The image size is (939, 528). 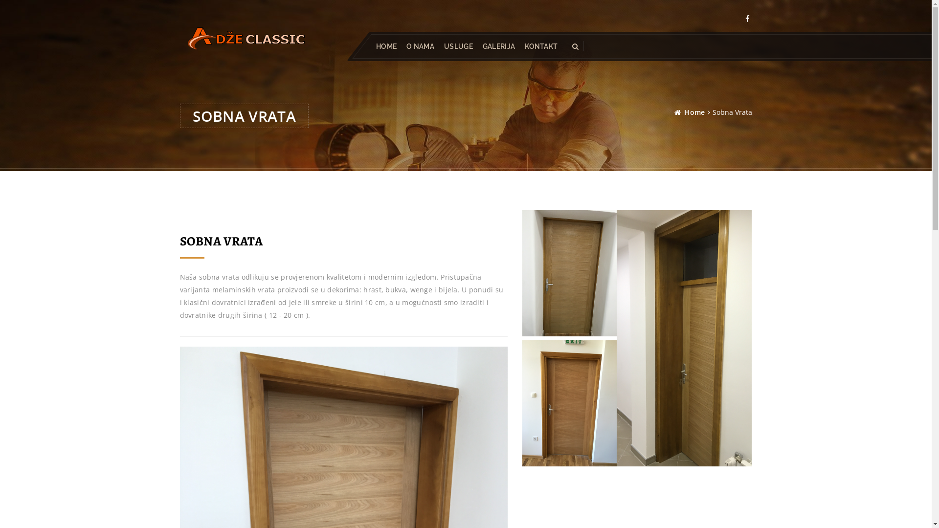 I want to click on Home, so click(x=694, y=112).